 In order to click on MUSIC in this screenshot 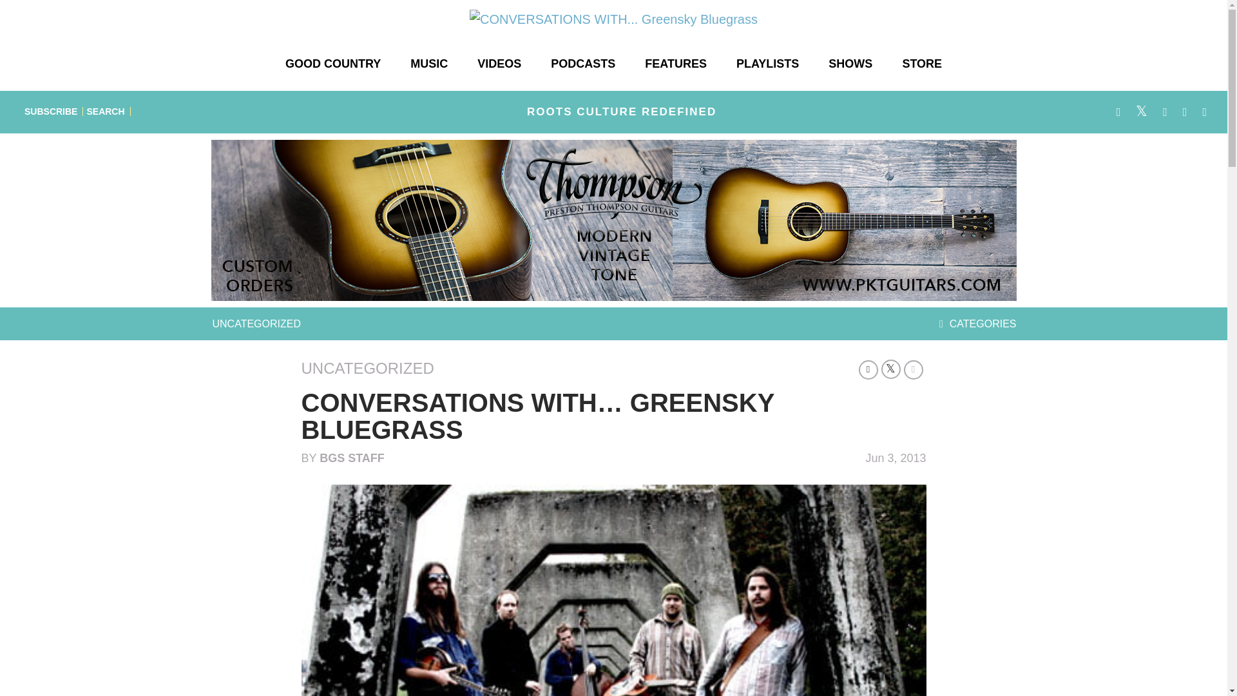, I will do `click(428, 63)`.